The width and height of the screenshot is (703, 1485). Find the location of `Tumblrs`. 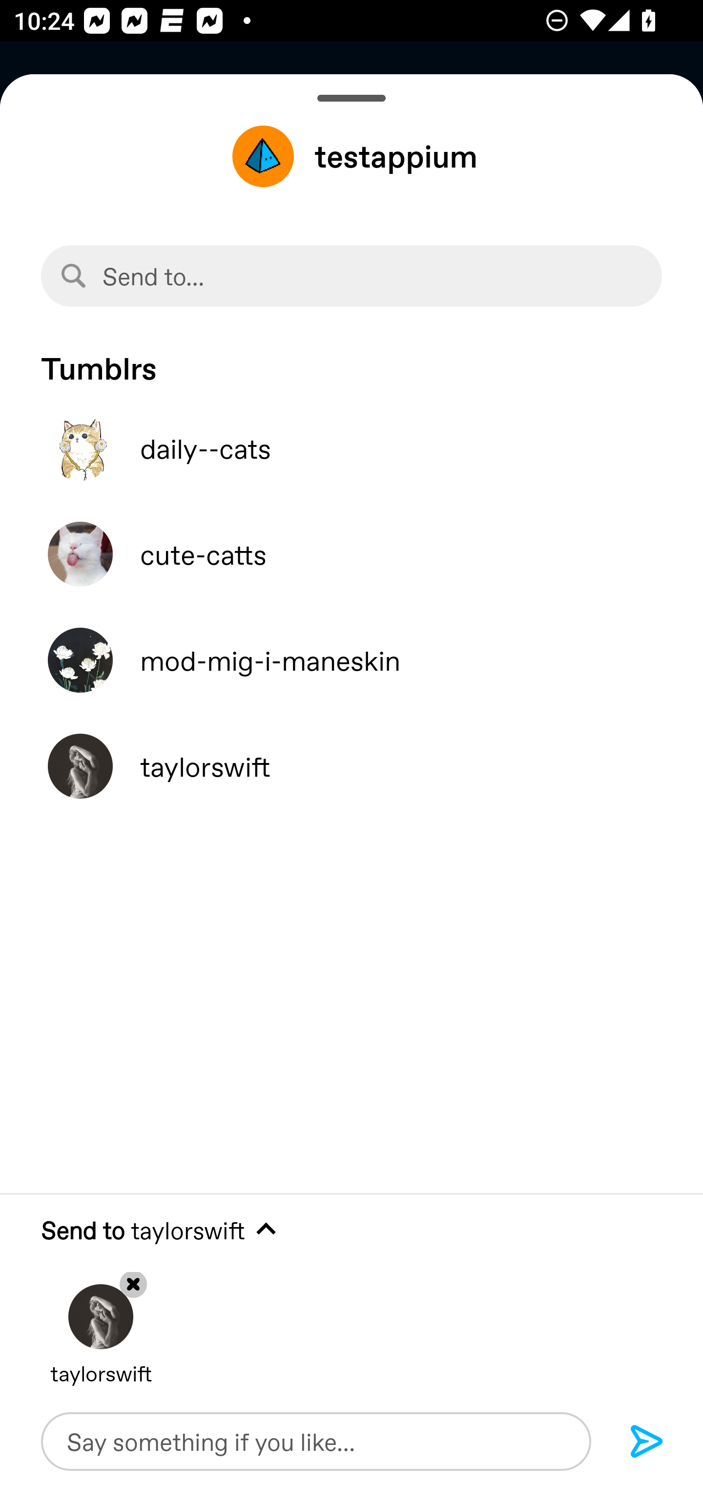

Tumblrs is located at coordinates (351, 359).